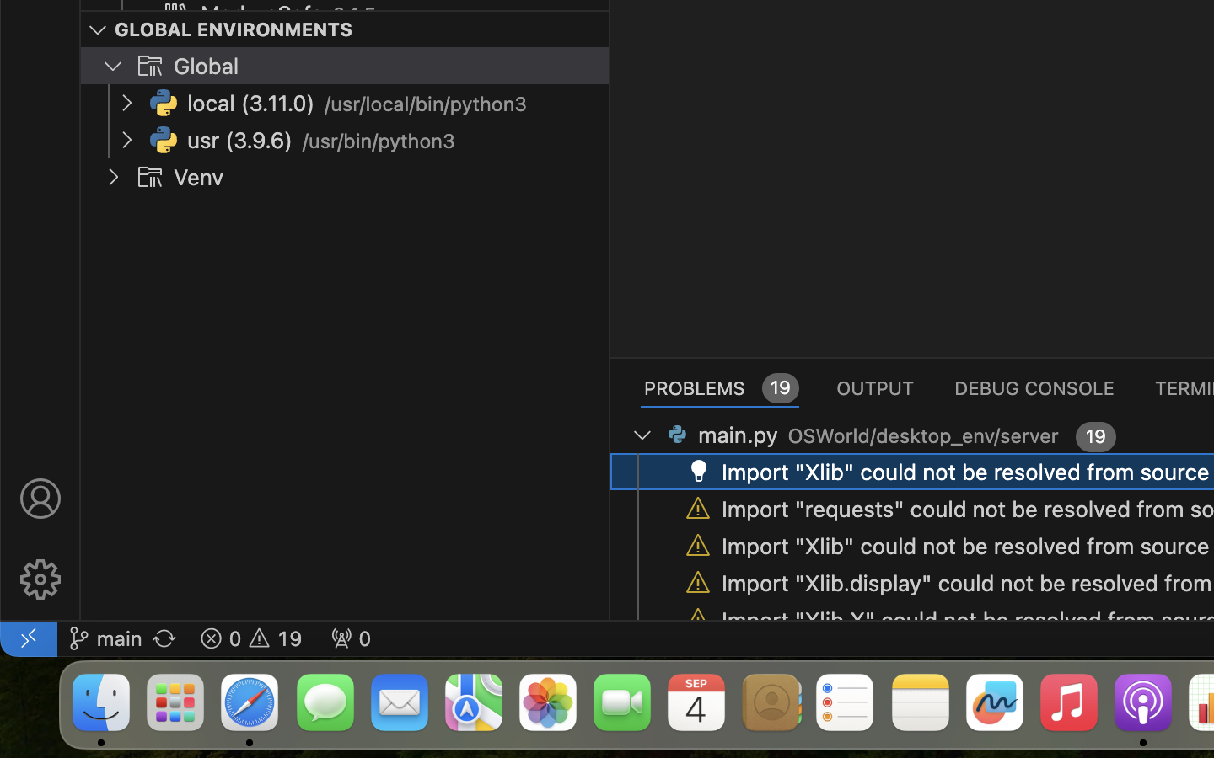 The width and height of the screenshot is (1214, 758). Describe the element at coordinates (720, 387) in the screenshot. I see `1 PROBLEMS 19` at that location.